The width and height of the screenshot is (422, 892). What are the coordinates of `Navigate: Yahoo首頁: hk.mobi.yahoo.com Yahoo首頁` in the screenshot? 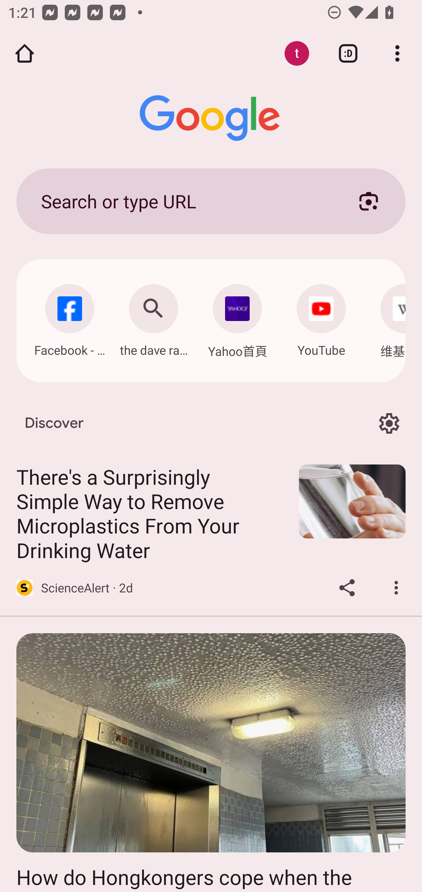 It's located at (237, 318).